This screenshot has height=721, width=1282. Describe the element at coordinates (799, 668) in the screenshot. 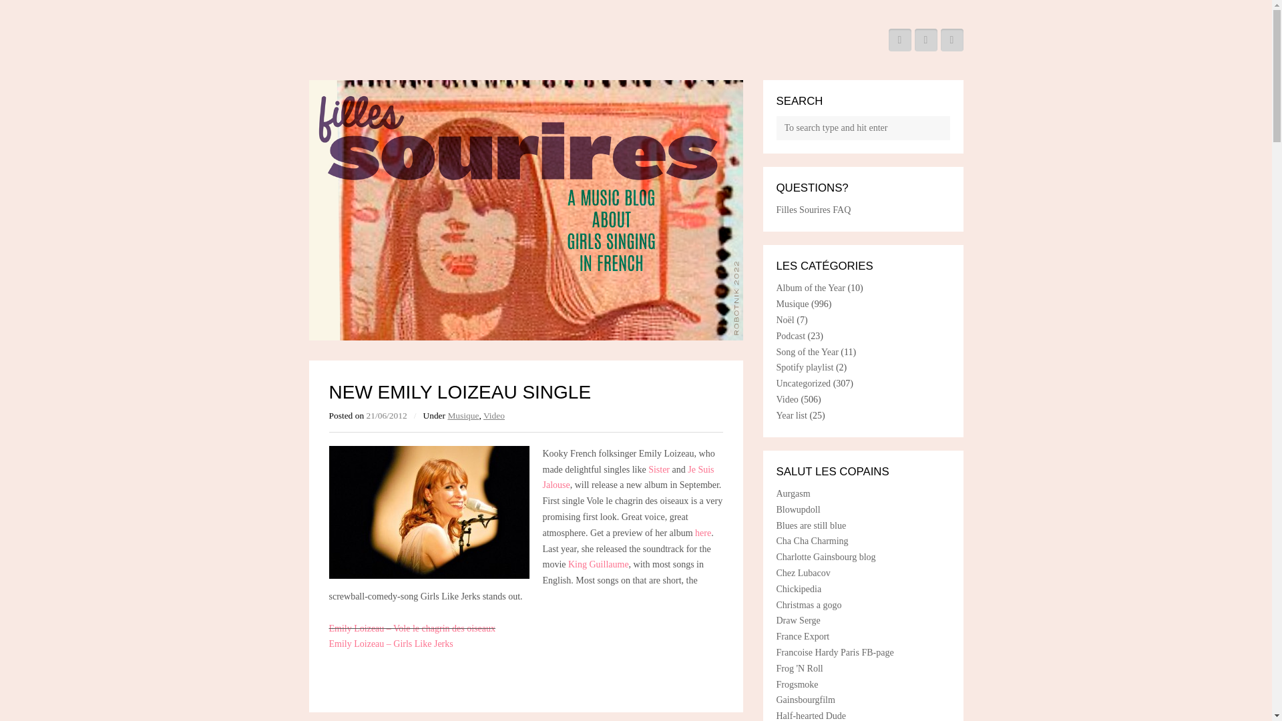

I see `Frog 'N Roll` at that location.